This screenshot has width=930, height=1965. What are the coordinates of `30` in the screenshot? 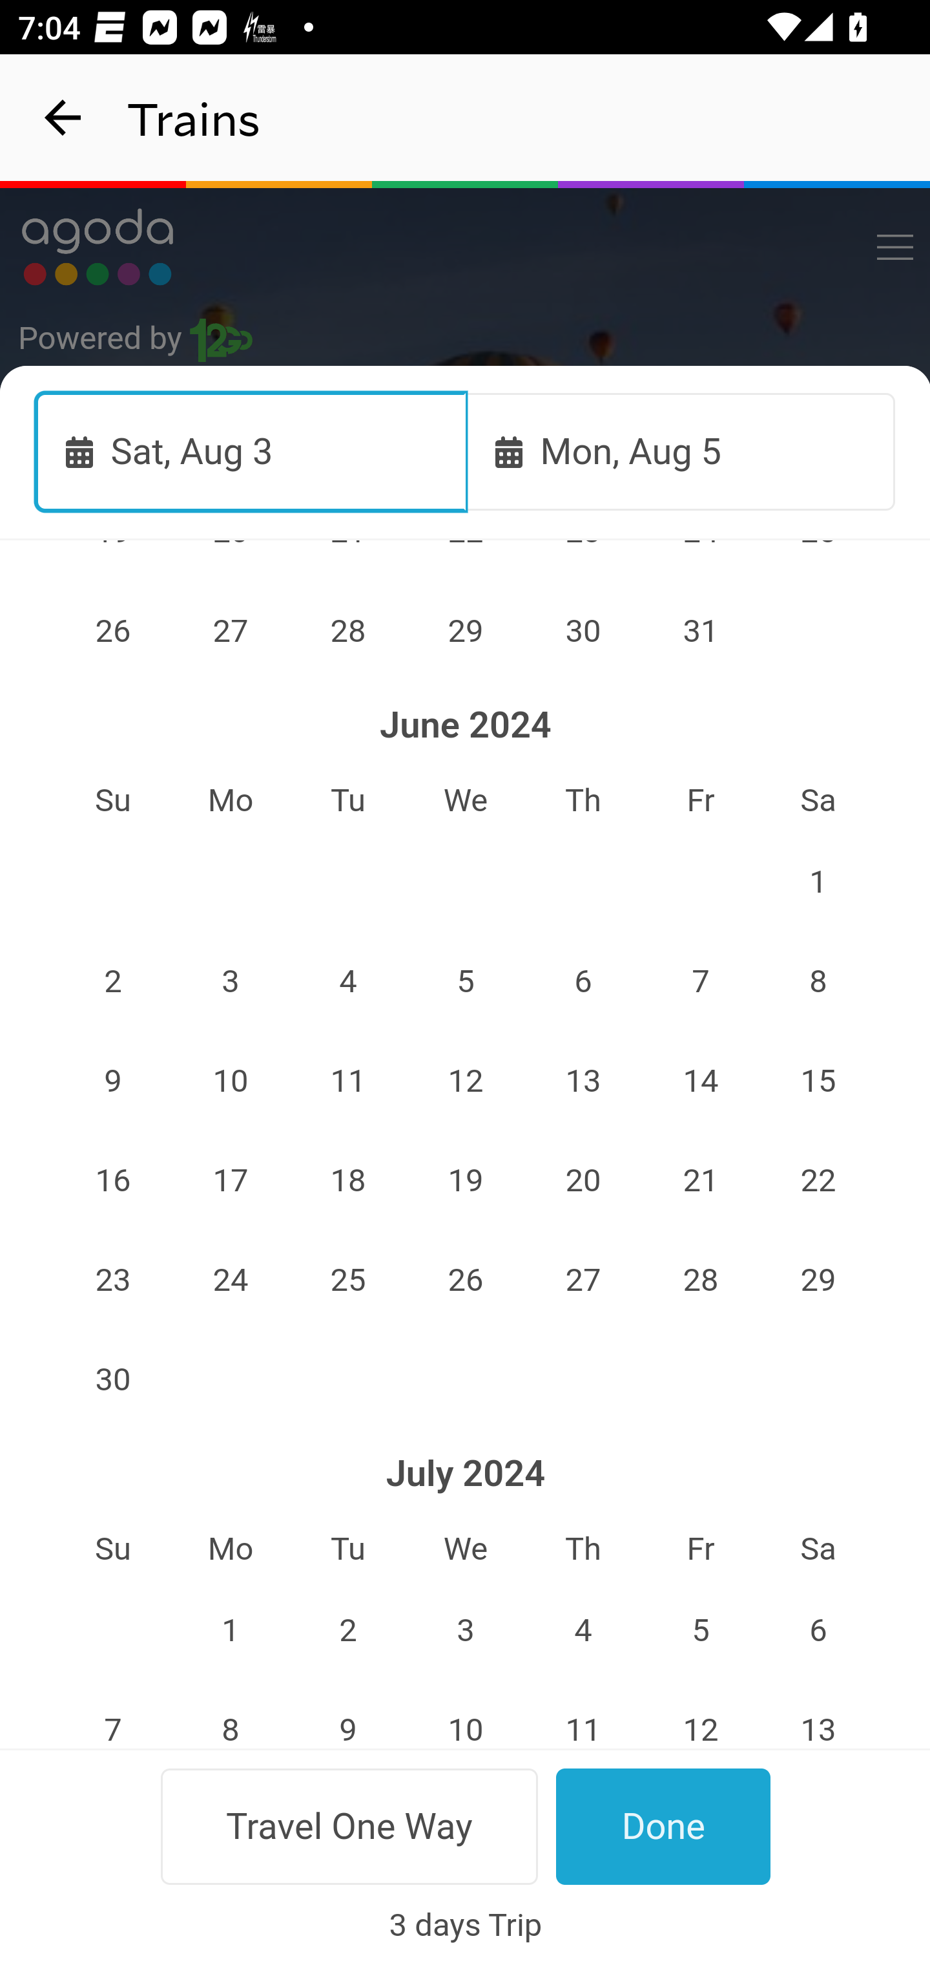 It's located at (112, 1379).